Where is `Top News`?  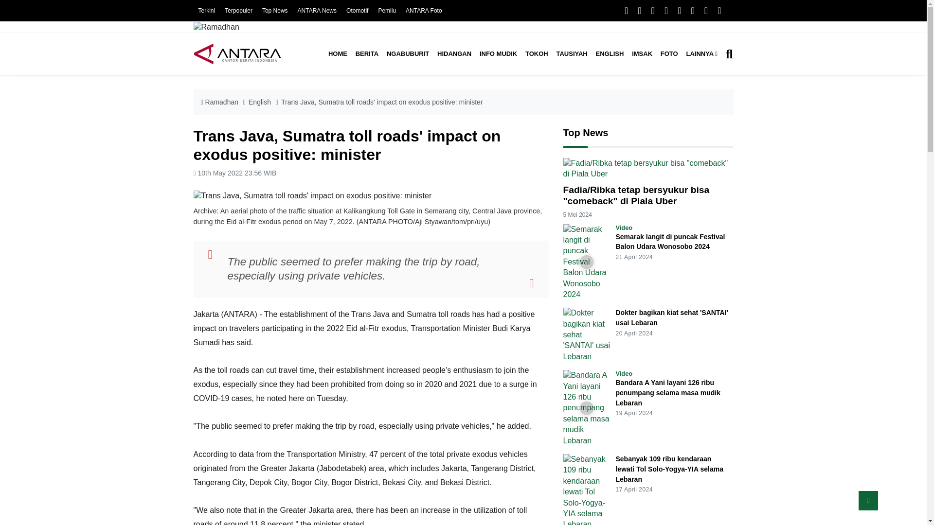 Top News is located at coordinates (275, 11).